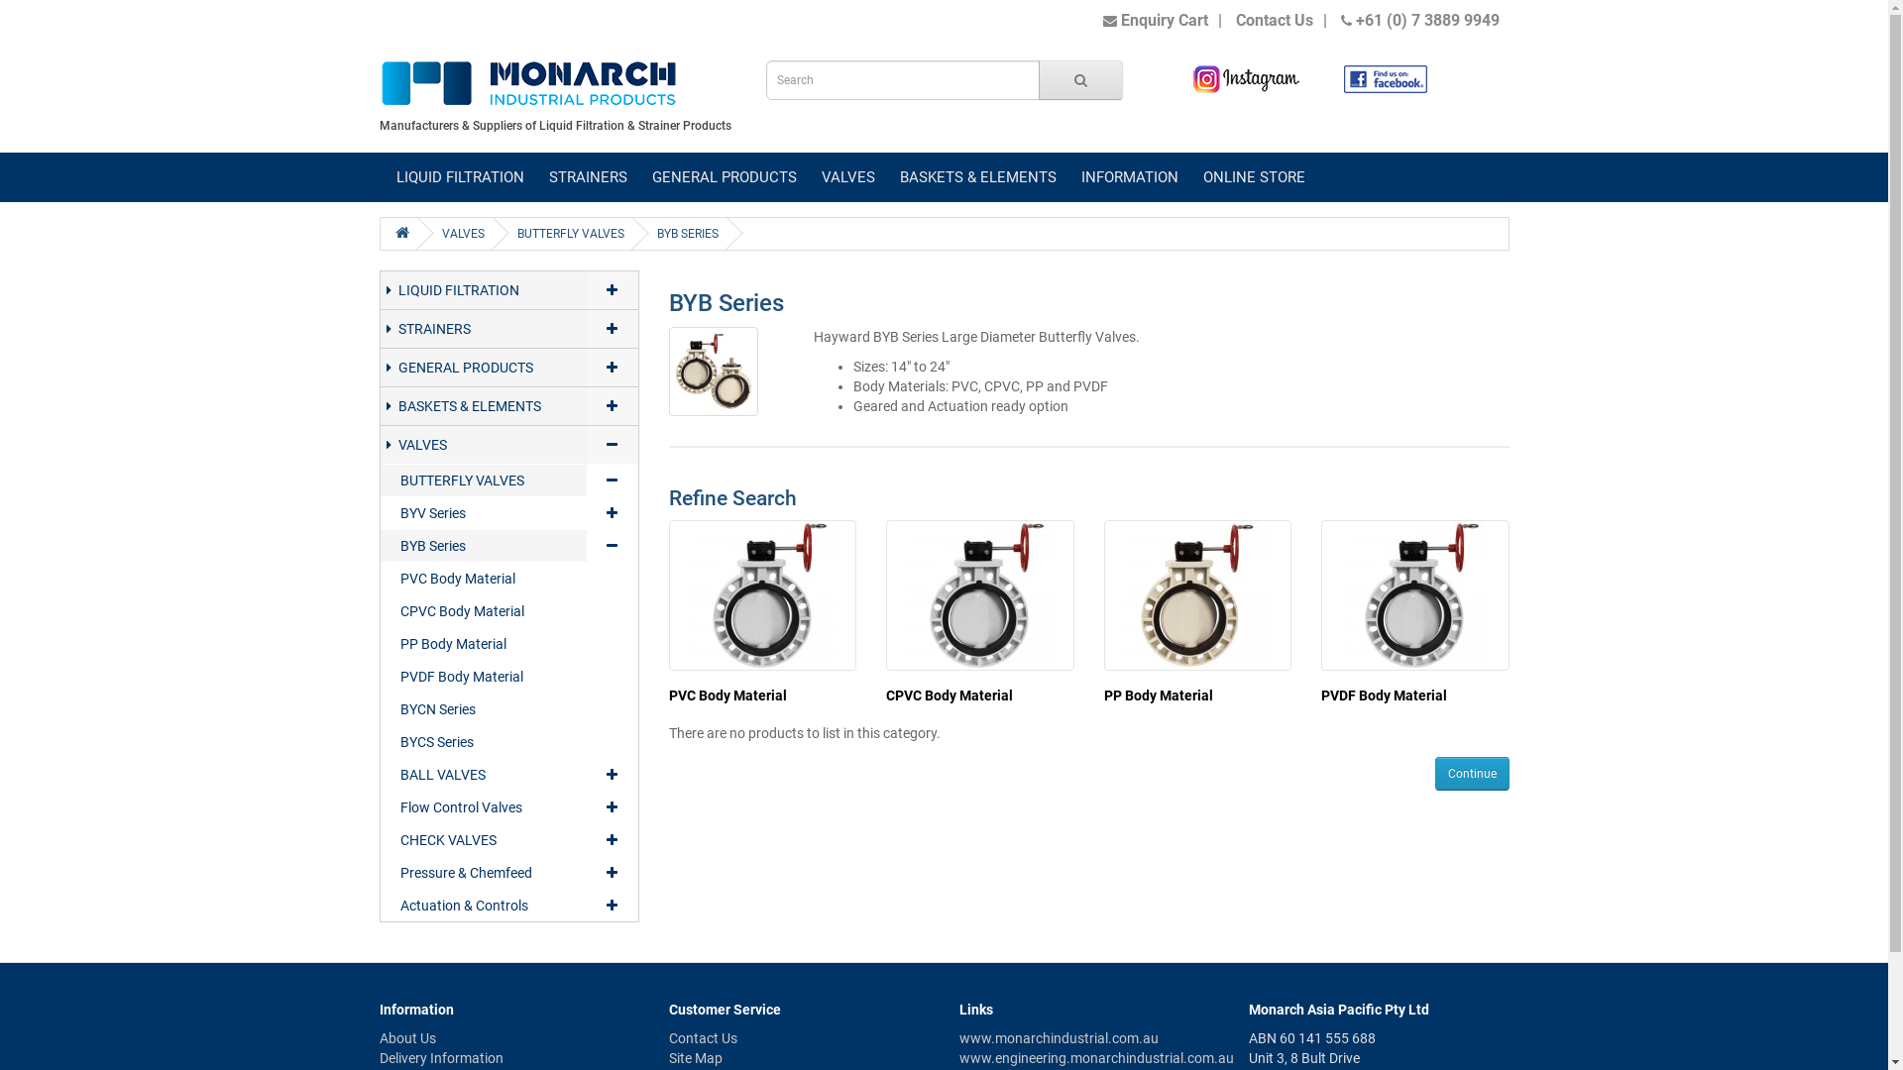 Image resolution: width=1903 pixels, height=1070 pixels. What do you see at coordinates (484, 513) in the screenshot?
I see `BYV Series` at bounding box center [484, 513].